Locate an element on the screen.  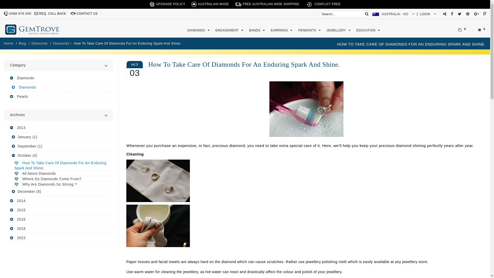
Home is located at coordinates (9, 43).